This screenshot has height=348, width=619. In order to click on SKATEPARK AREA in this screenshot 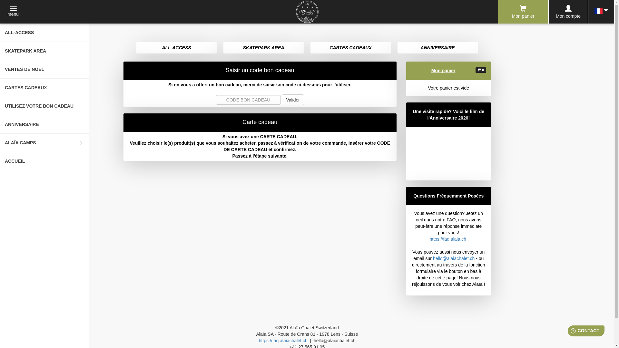, I will do `click(44, 51)`.